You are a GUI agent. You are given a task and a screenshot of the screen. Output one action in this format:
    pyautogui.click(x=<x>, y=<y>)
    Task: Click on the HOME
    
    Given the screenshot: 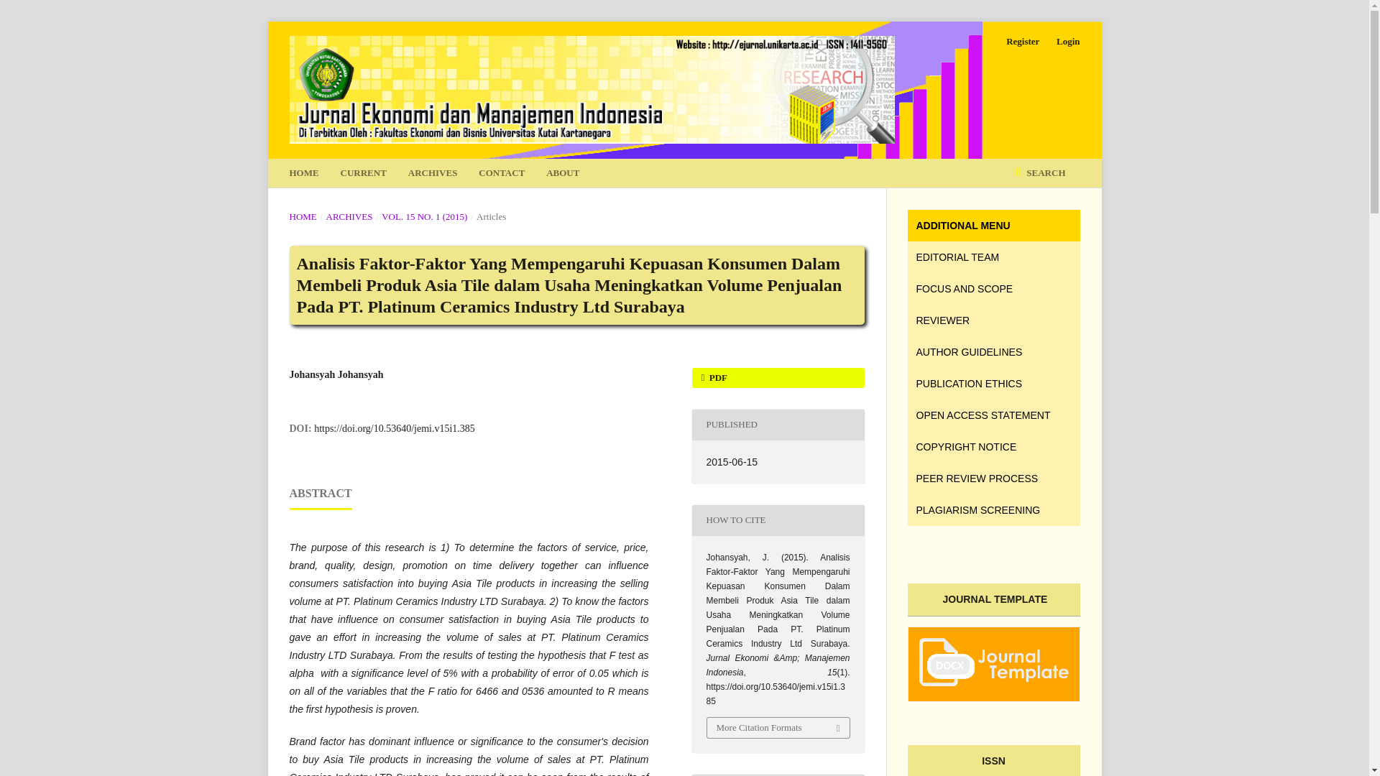 What is the action you would take?
    pyautogui.click(x=302, y=217)
    